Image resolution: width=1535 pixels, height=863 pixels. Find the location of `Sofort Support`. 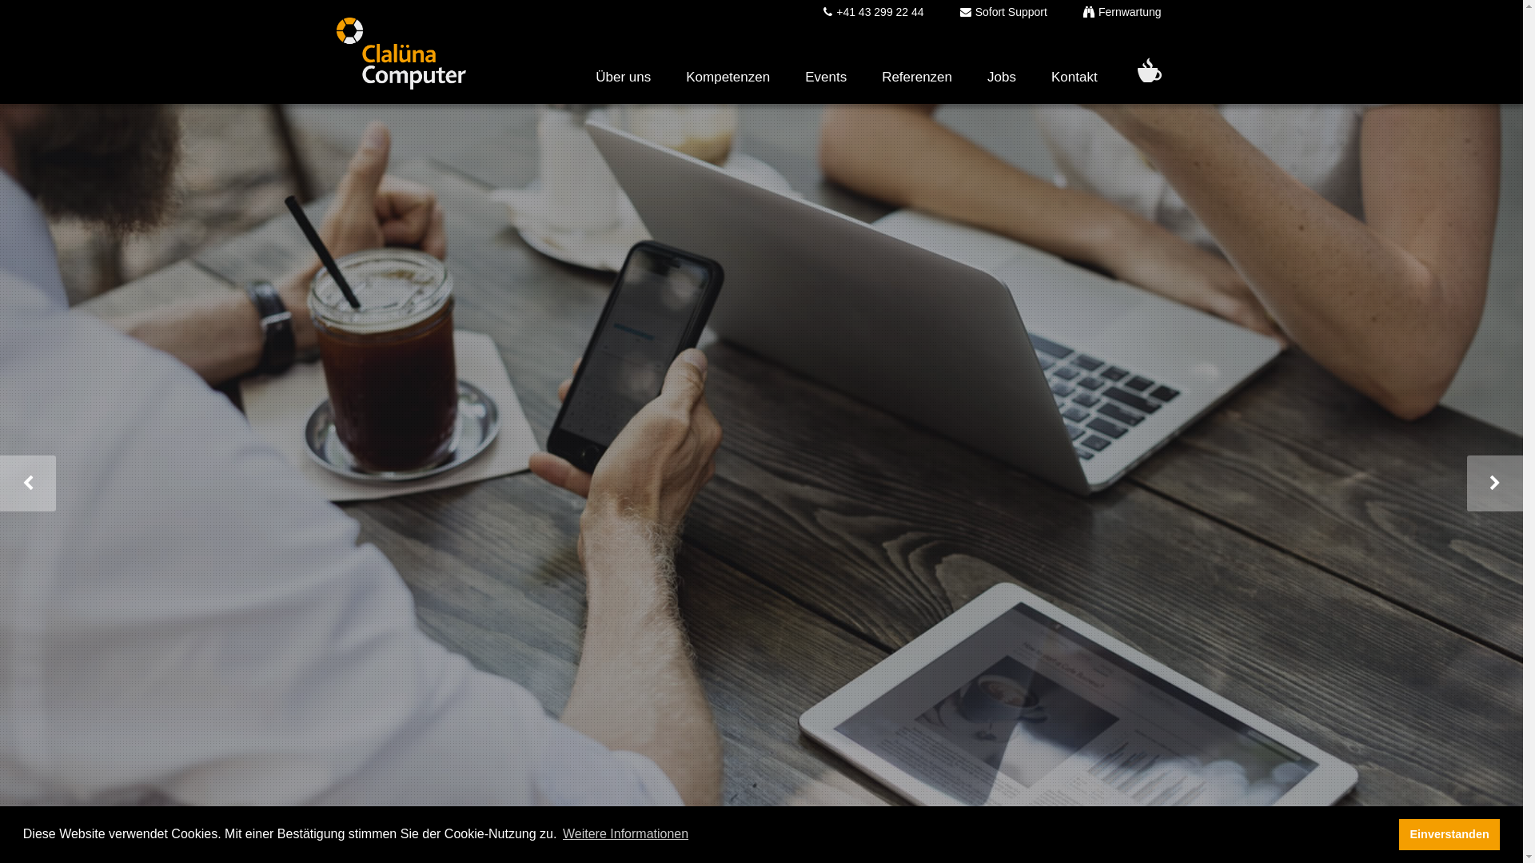

Sofort Support is located at coordinates (990, 12).